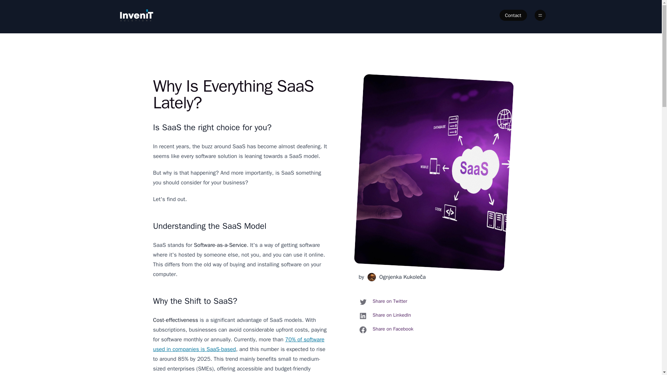  I want to click on Share on LinkedIn, so click(385, 316).